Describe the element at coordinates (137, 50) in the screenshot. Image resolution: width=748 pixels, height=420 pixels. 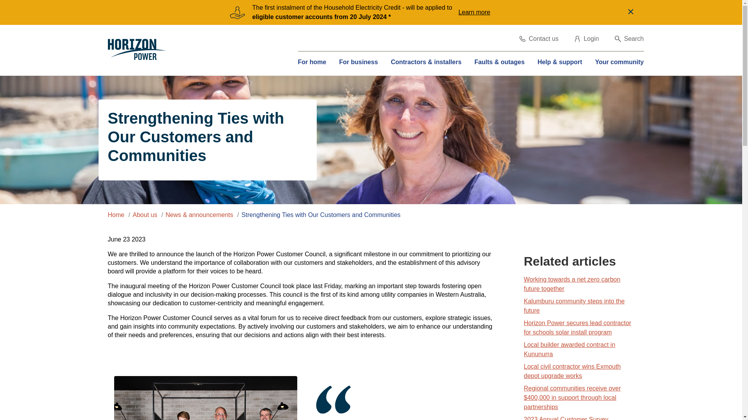
I see `Horizon Power` at that location.